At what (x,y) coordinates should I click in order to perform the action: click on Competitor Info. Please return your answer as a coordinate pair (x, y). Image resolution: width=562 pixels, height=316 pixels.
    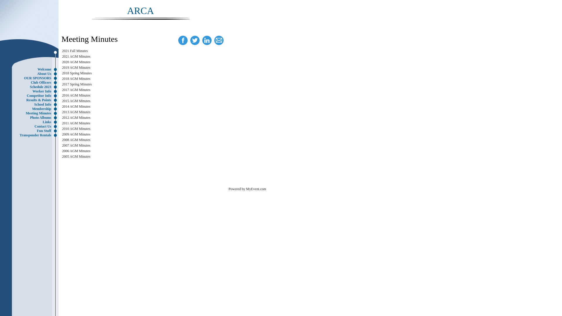
    Looking at the image, I should click on (31, 96).